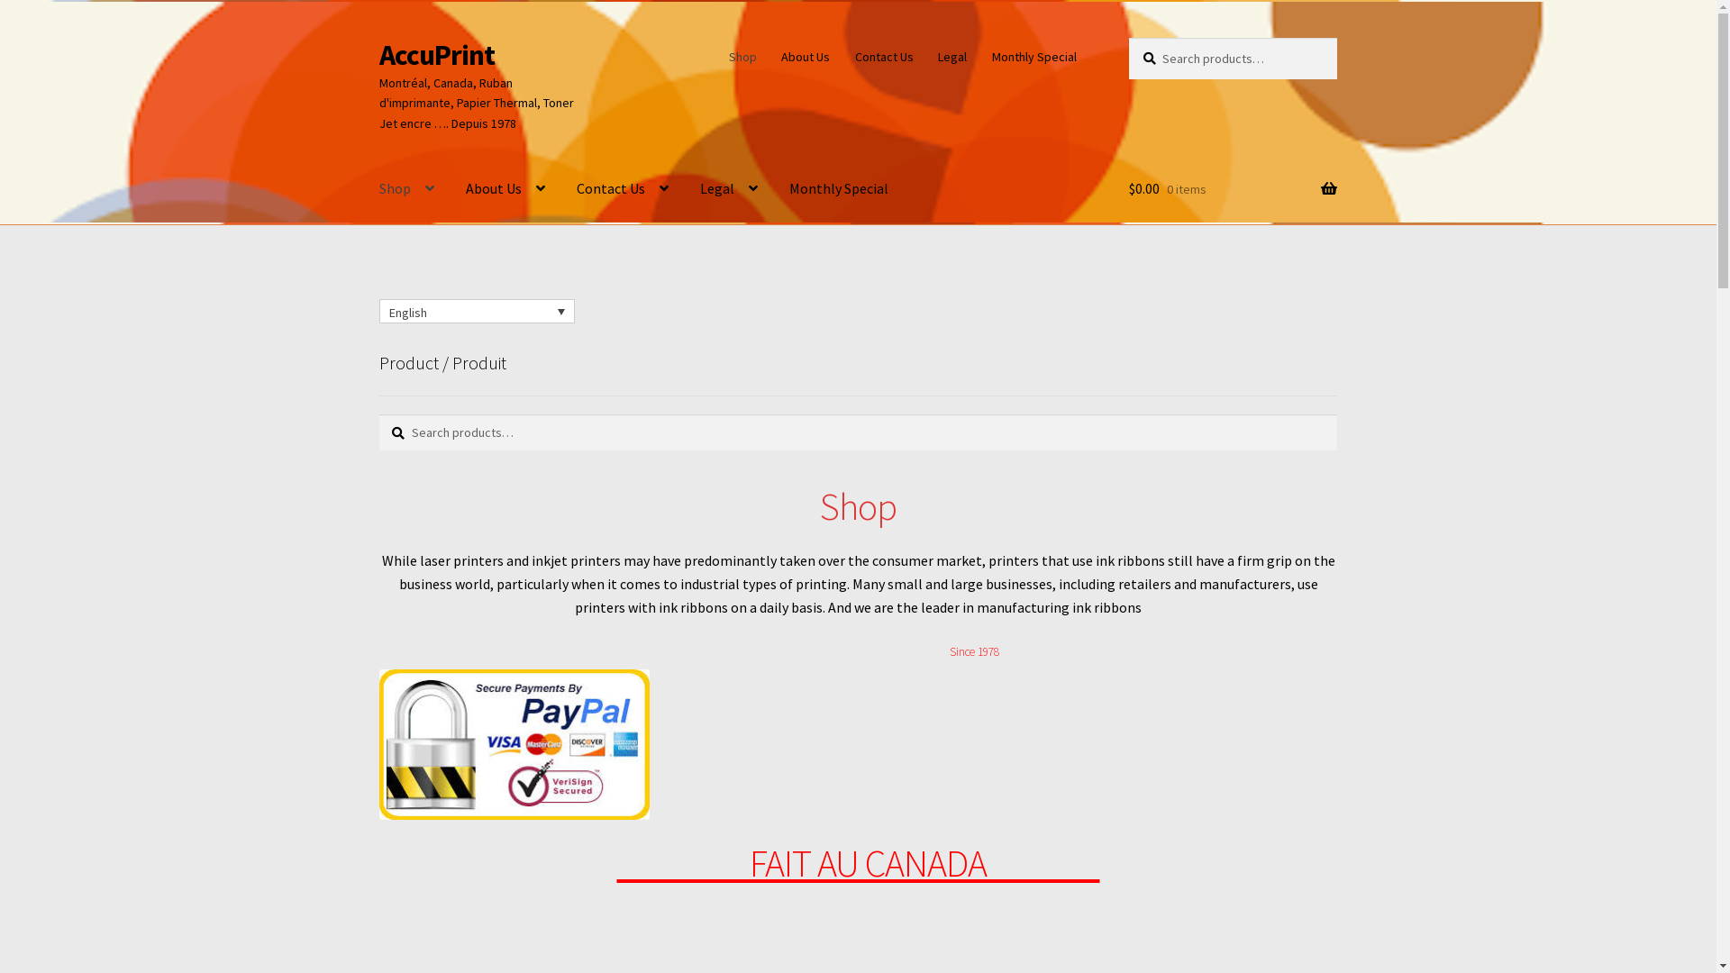 The height and width of the screenshot is (973, 1730). Describe the element at coordinates (953, 57) in the screenshot. I see `Legal` at that location.